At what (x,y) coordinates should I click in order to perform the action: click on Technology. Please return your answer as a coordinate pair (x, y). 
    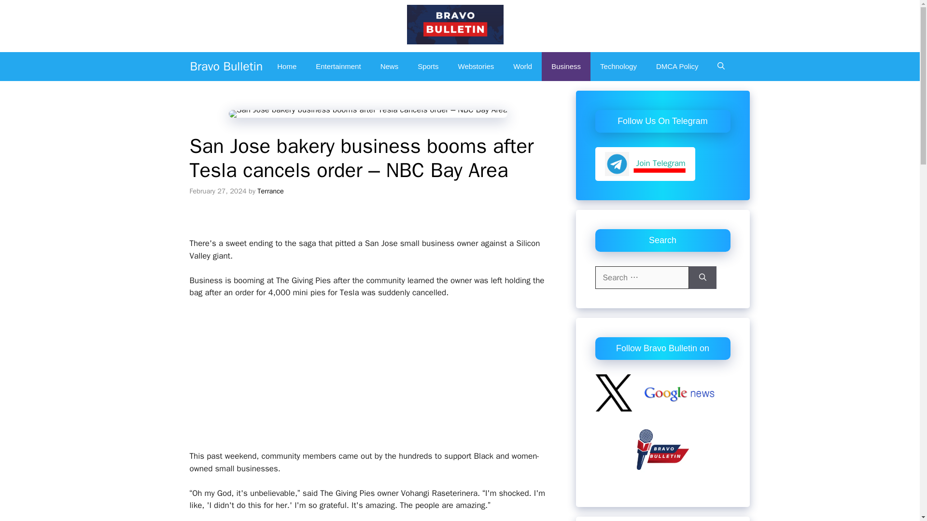
    Looking at the image, I should click on (618, 67).